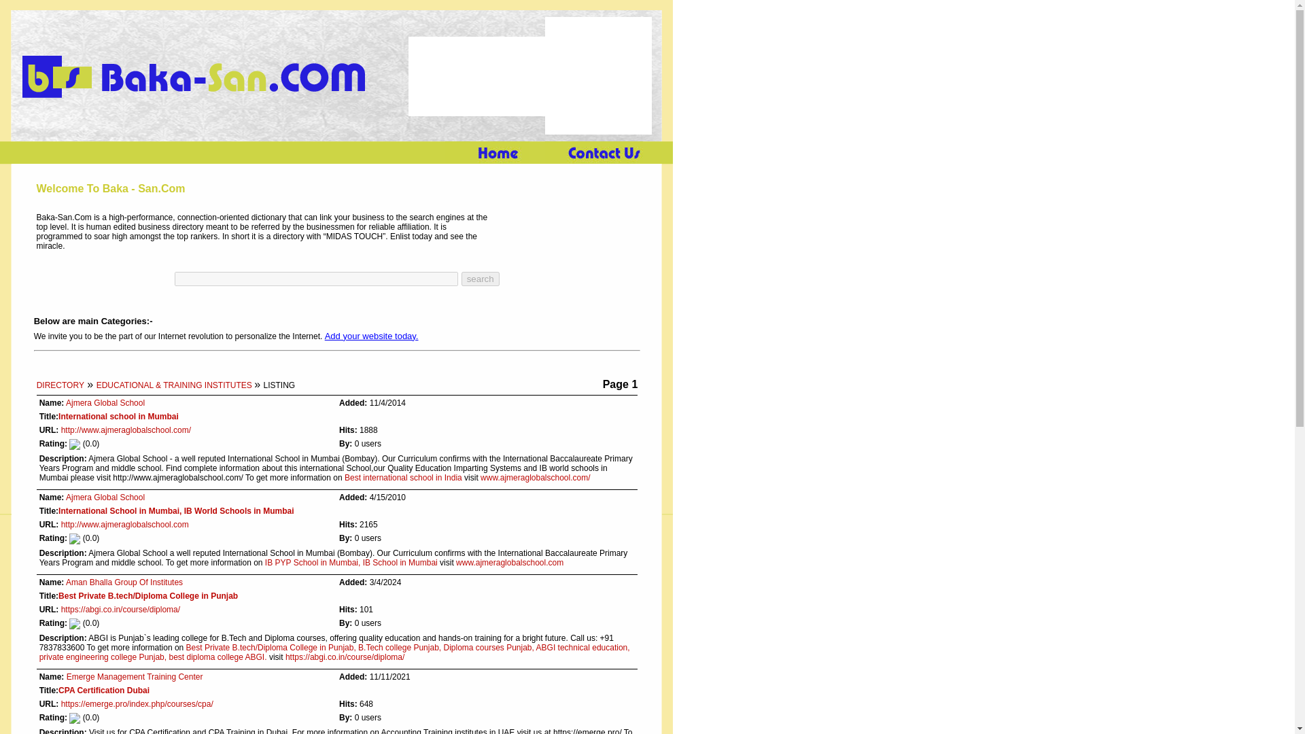 This screenshot has height=734, width=1305. What do you see at coordinates (124, 582) in the screenshot?
I see `Aman Bhalla Group Of Institutes` at bounding box center [124, 582].